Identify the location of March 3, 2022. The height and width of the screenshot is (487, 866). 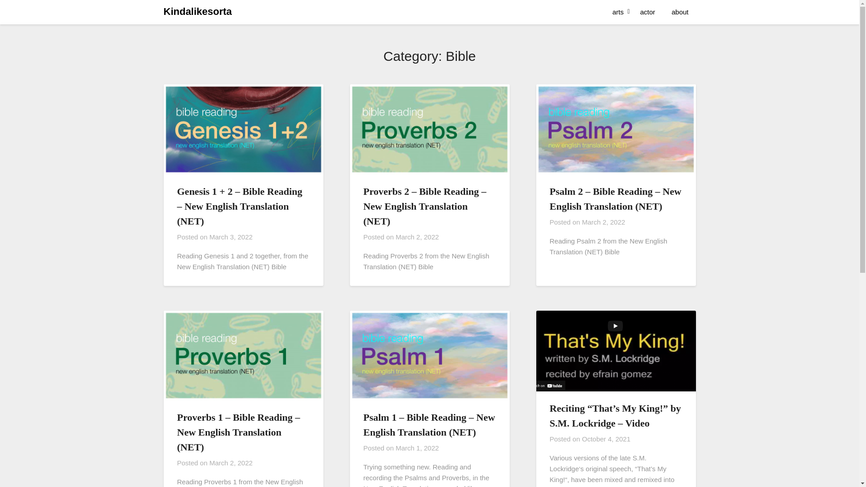
(231, 236).